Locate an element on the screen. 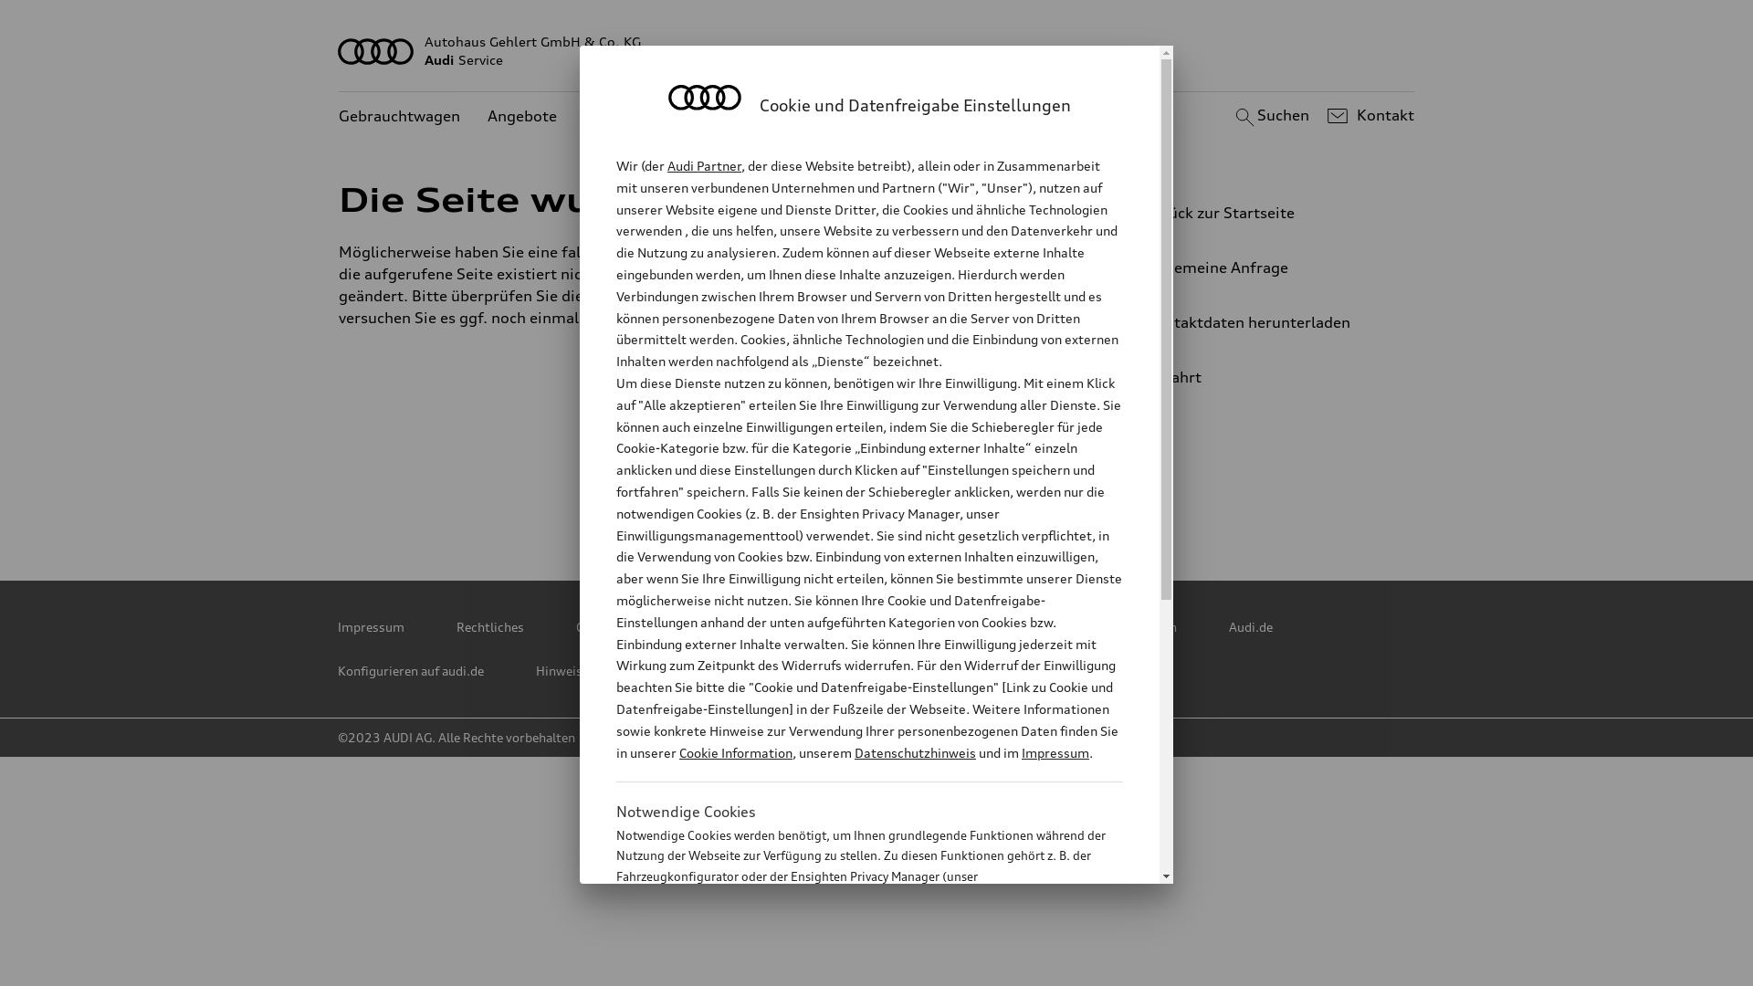 Image resolution: width=1753 pixels, height=986 pixels. Gebrauchtwagen is located at coordinates (400, 117).